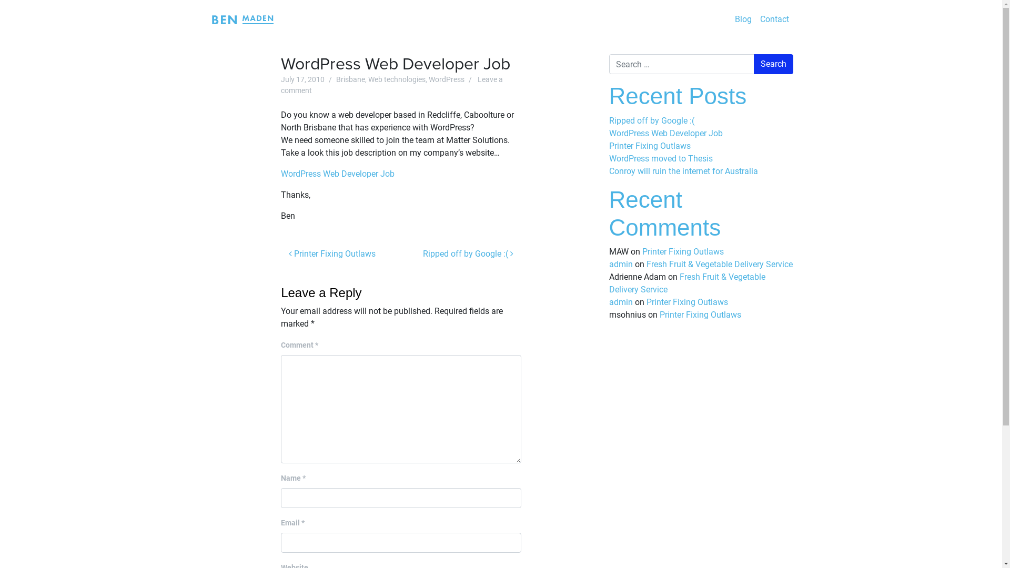  What do you see at coordinates (687, 302) in the screenshot?
I see `Printer Fixing Outlaws` at bounding box center [687, 302].